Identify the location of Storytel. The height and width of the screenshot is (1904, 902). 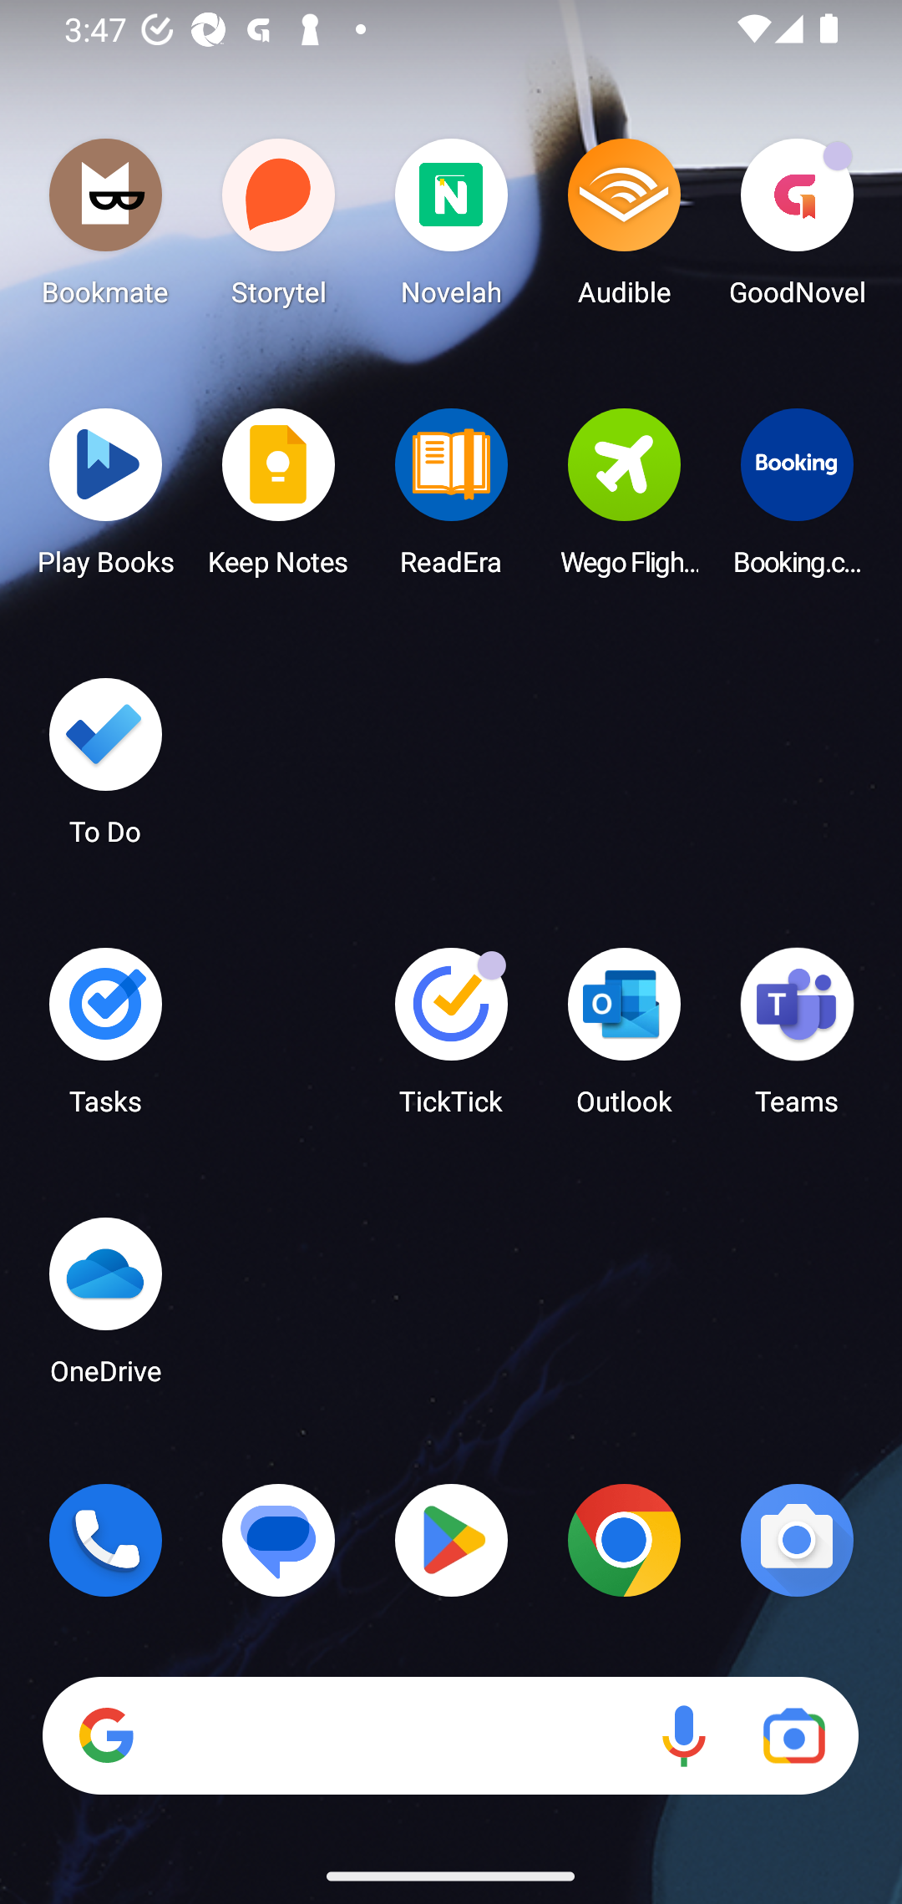
(279, 229).